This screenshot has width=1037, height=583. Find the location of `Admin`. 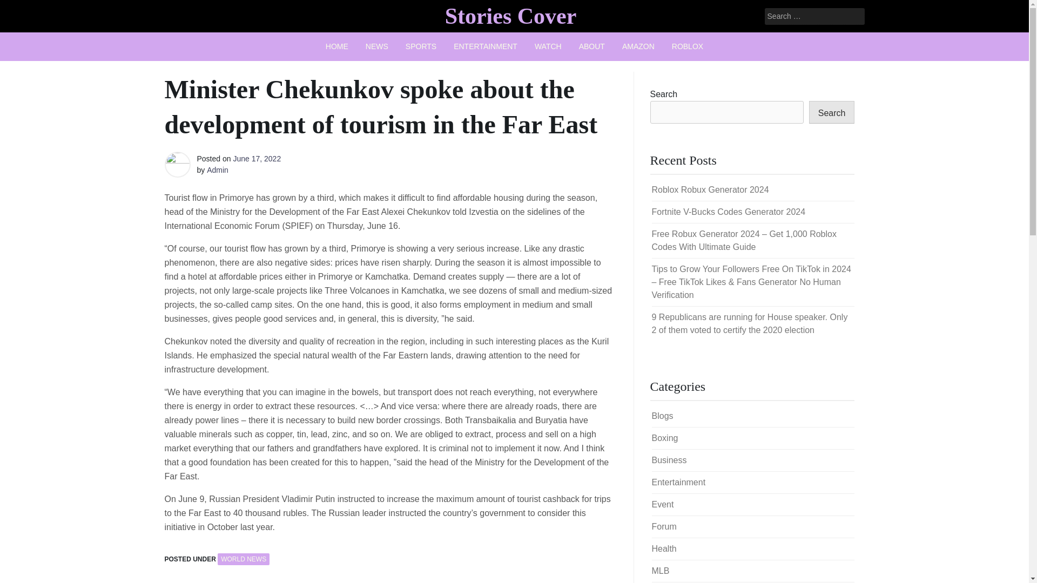

Admin is located at coordinates (217, 170).